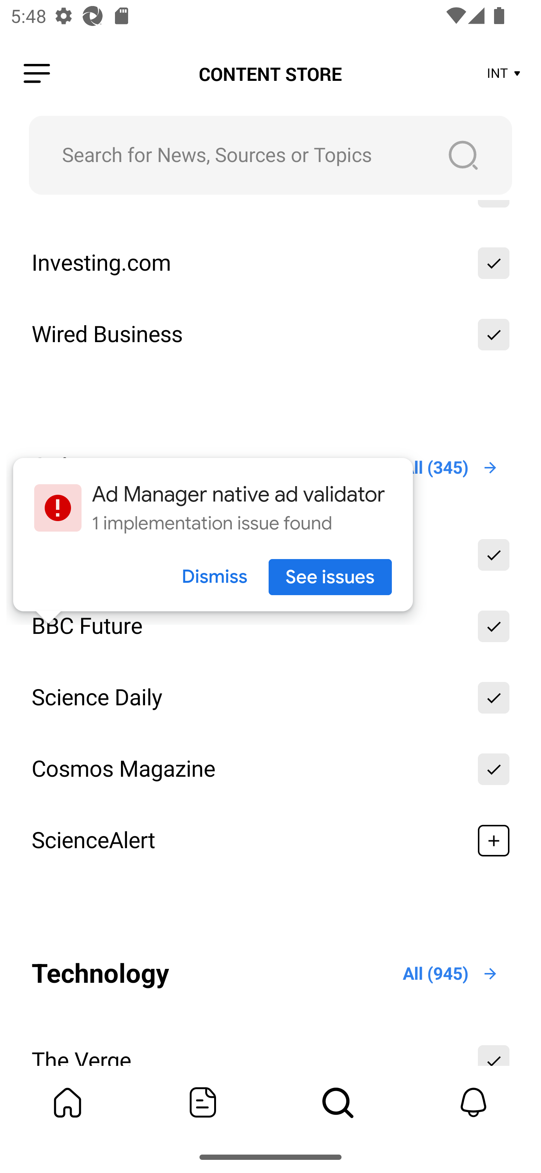 The height and width of the screenshot is (1173, 541). What do you see at coordinates (494, 555) in the screenshot?
I see `Add To My Bundle` at bounding box center [494, 555].